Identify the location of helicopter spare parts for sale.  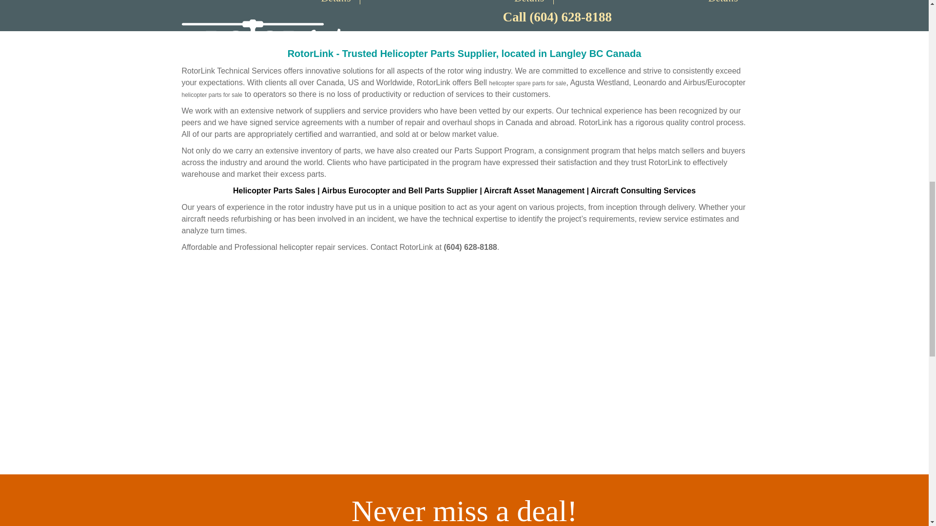
(527, 83).